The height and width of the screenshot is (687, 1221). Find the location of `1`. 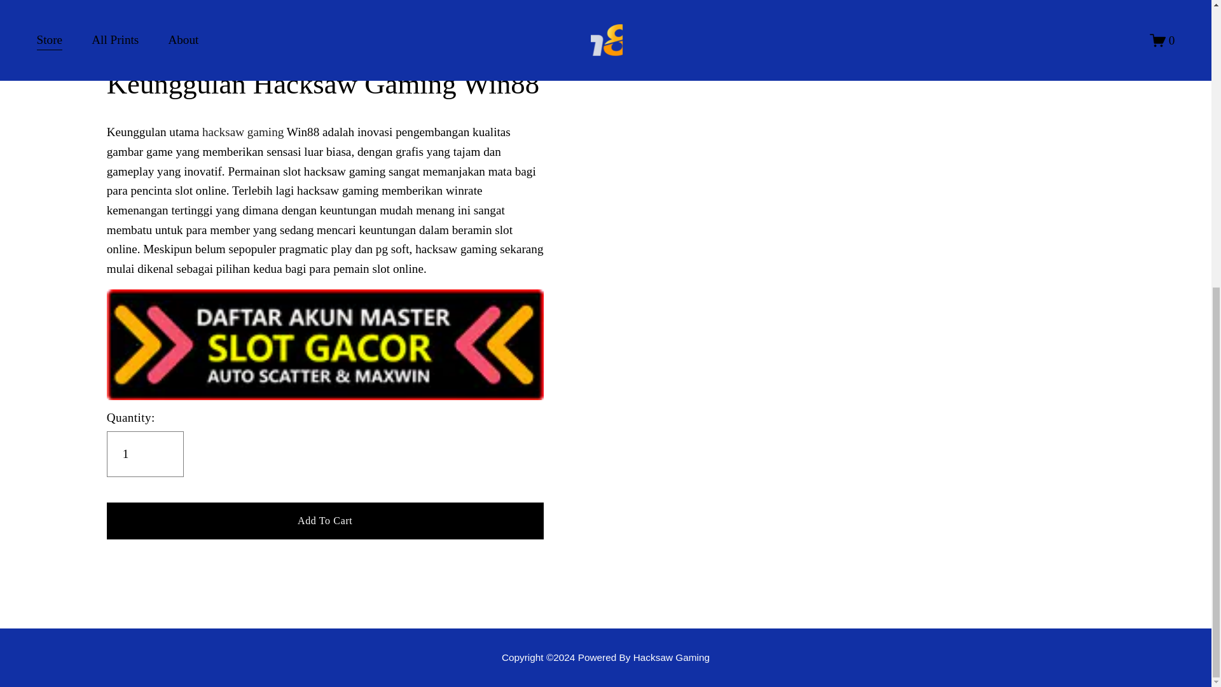

1 is located at coordinates (145, 454).